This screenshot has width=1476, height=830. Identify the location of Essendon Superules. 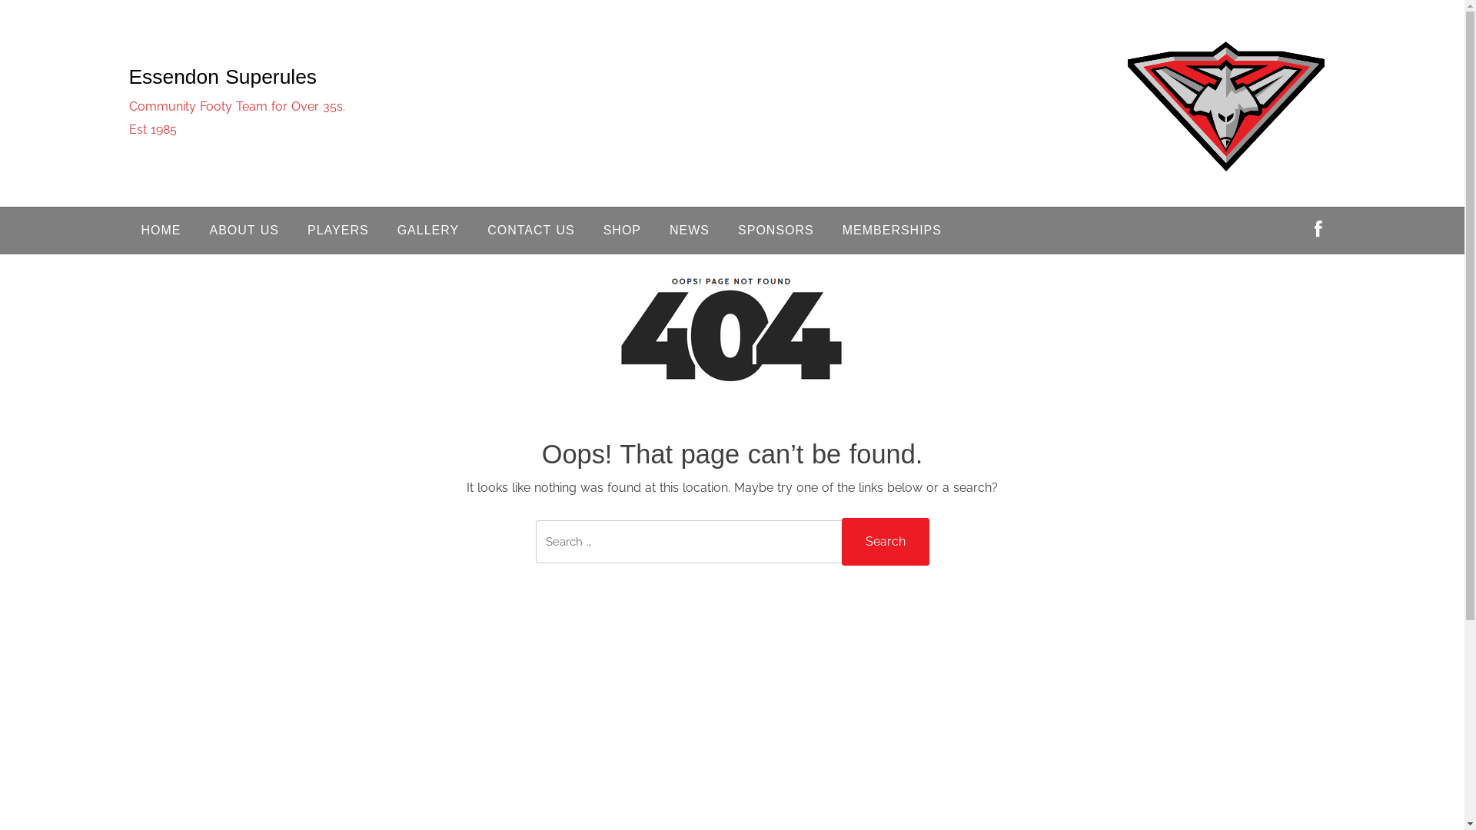
(223, 77).